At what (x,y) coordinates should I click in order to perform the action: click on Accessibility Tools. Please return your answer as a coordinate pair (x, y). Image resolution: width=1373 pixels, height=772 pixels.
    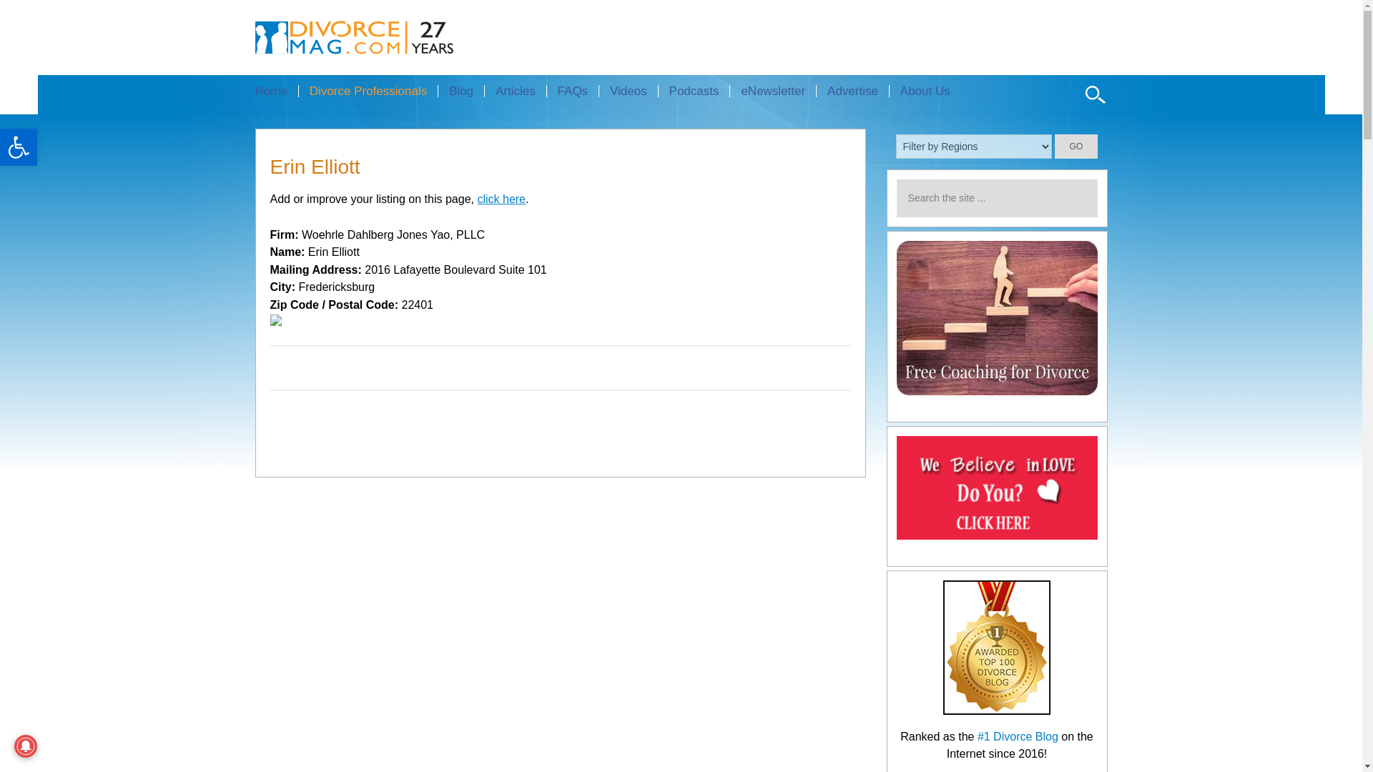
    Looking at the image, I should click on (19, 147).